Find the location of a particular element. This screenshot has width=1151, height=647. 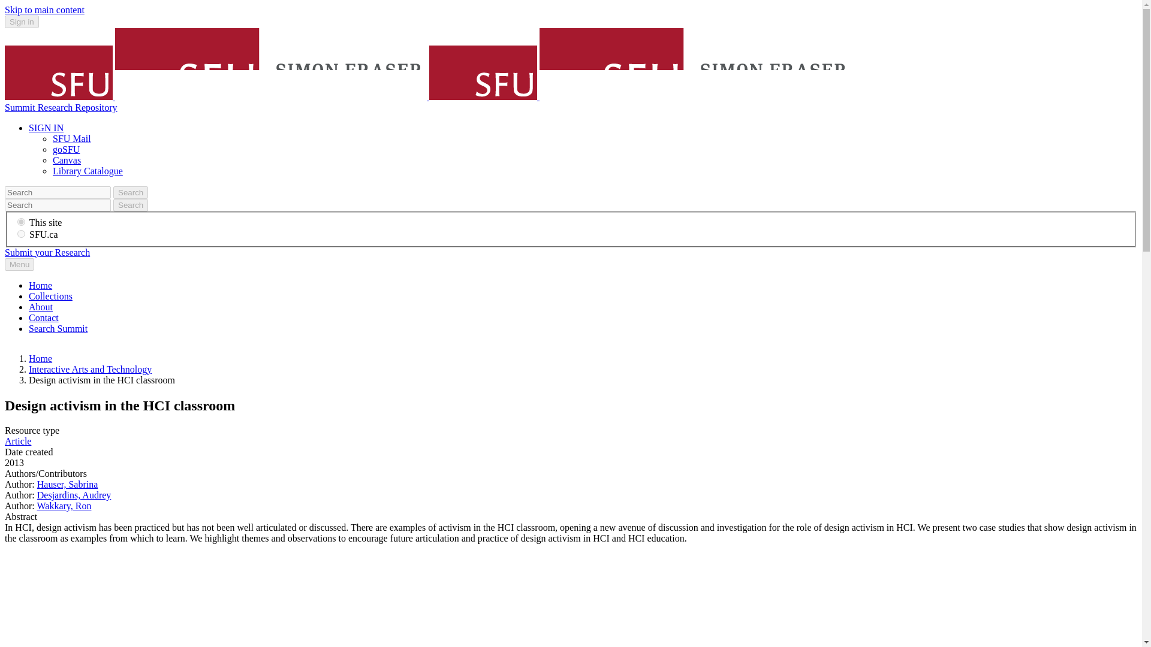

Contact details is located at coordinates (43, 318).